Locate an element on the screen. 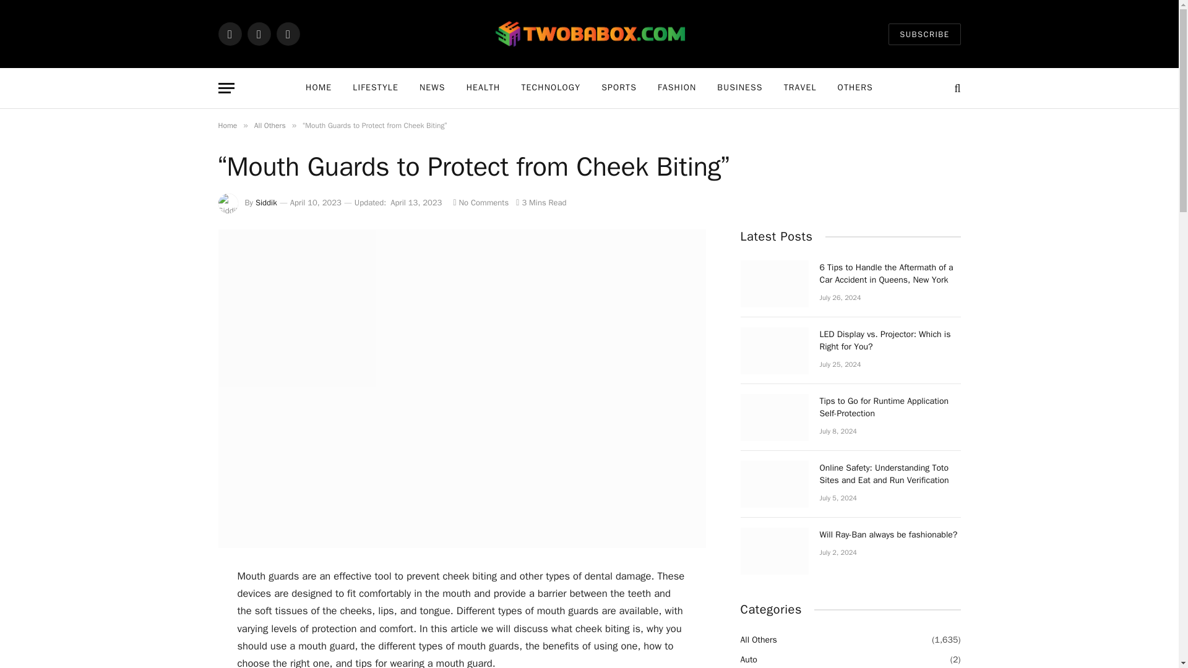  BUSINESS is located at coordinates (740, 88).